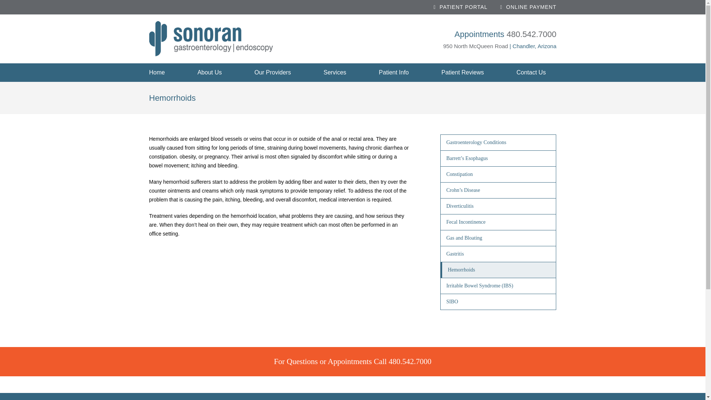  What do you see at coordinates (528, 7) in the screenshot?
I see `ONLINE PAYMENT` at bounding box center [528, 7].